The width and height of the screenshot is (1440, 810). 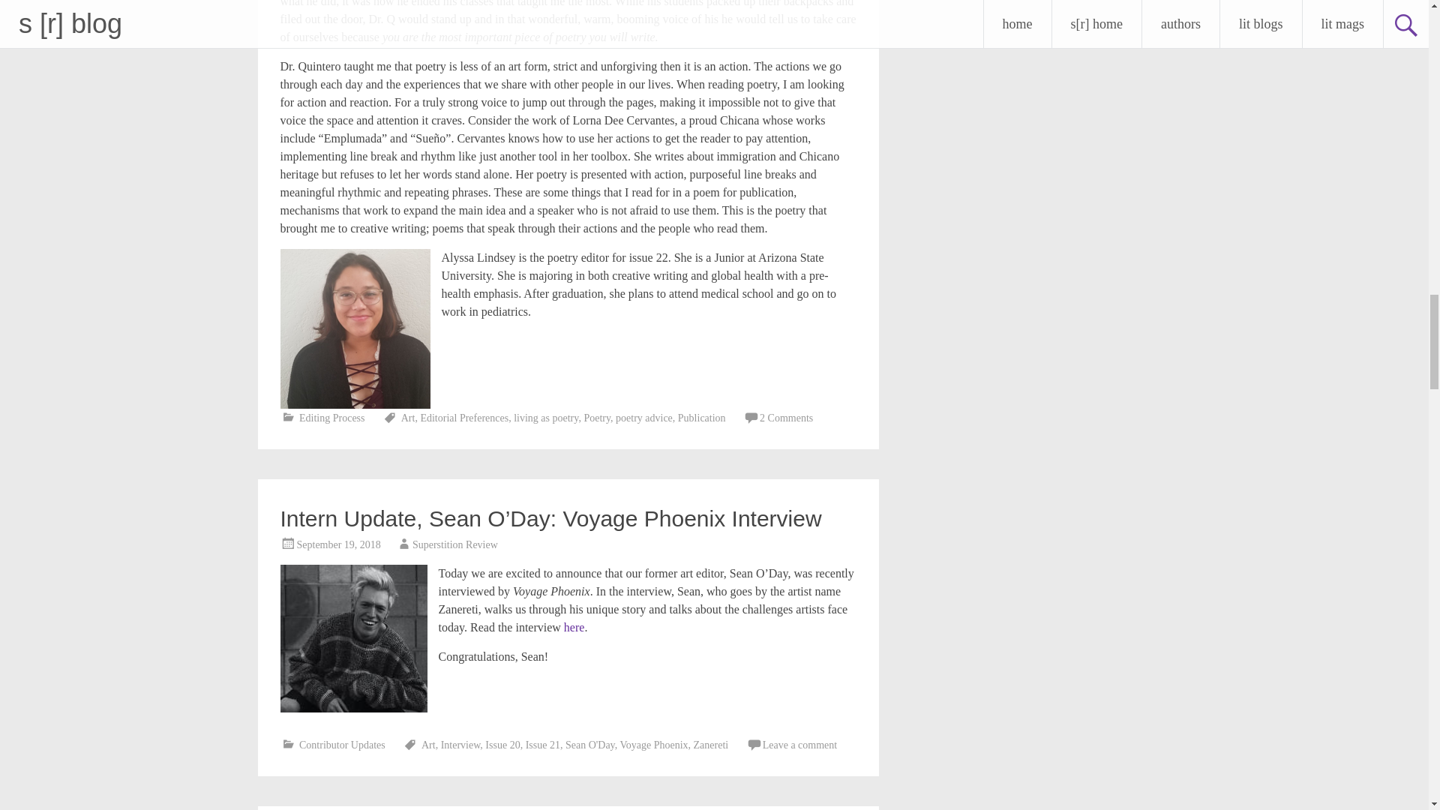 What do you see at coordinates (332, 417) in the screenshot?
I see `Editing Process` at bounding box center [332, 417].